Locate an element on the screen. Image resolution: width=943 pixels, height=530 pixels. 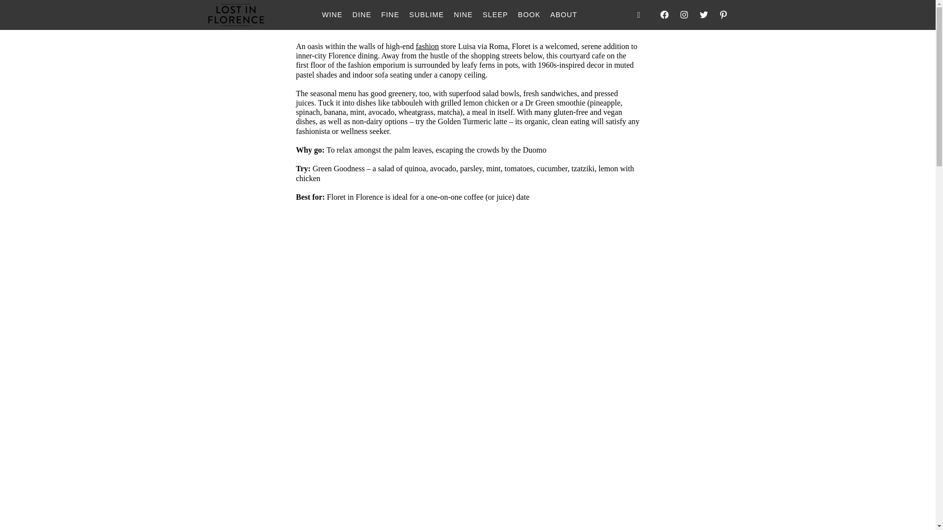
SUBLIME is located at coordinates (426, 15).